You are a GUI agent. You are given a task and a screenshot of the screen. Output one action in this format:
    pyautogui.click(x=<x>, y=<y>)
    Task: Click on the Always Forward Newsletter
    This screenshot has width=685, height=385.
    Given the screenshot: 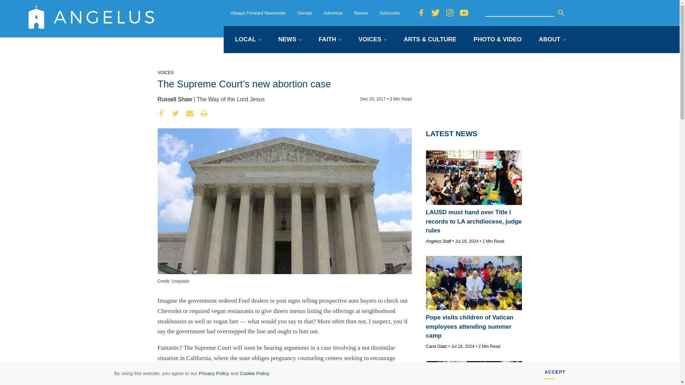 What is the action you would take?
    pyautogui.click(x=258, y=13)
    